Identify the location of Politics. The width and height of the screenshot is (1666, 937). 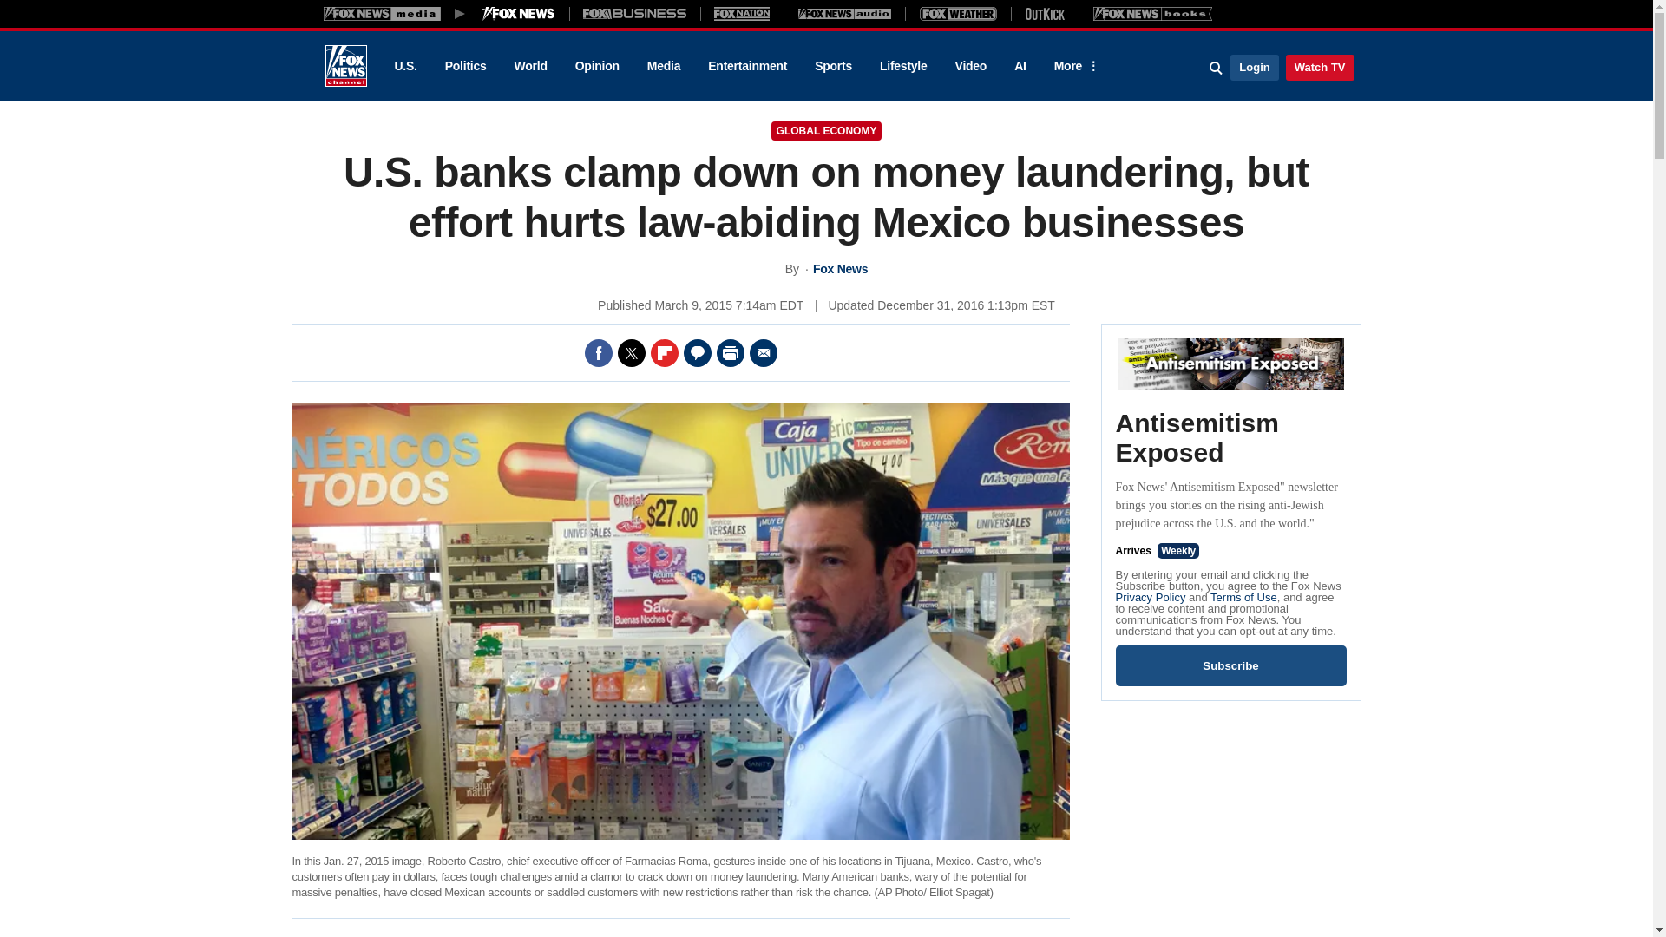
(466, 66).